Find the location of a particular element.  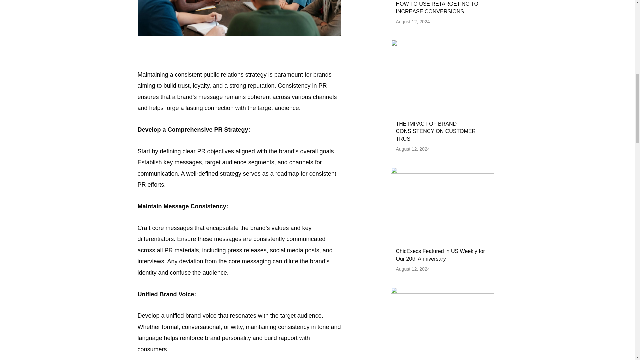

ChicExecs Featured in US Weekly for Our 20th Anniversary is located at coordinates (441, 255).